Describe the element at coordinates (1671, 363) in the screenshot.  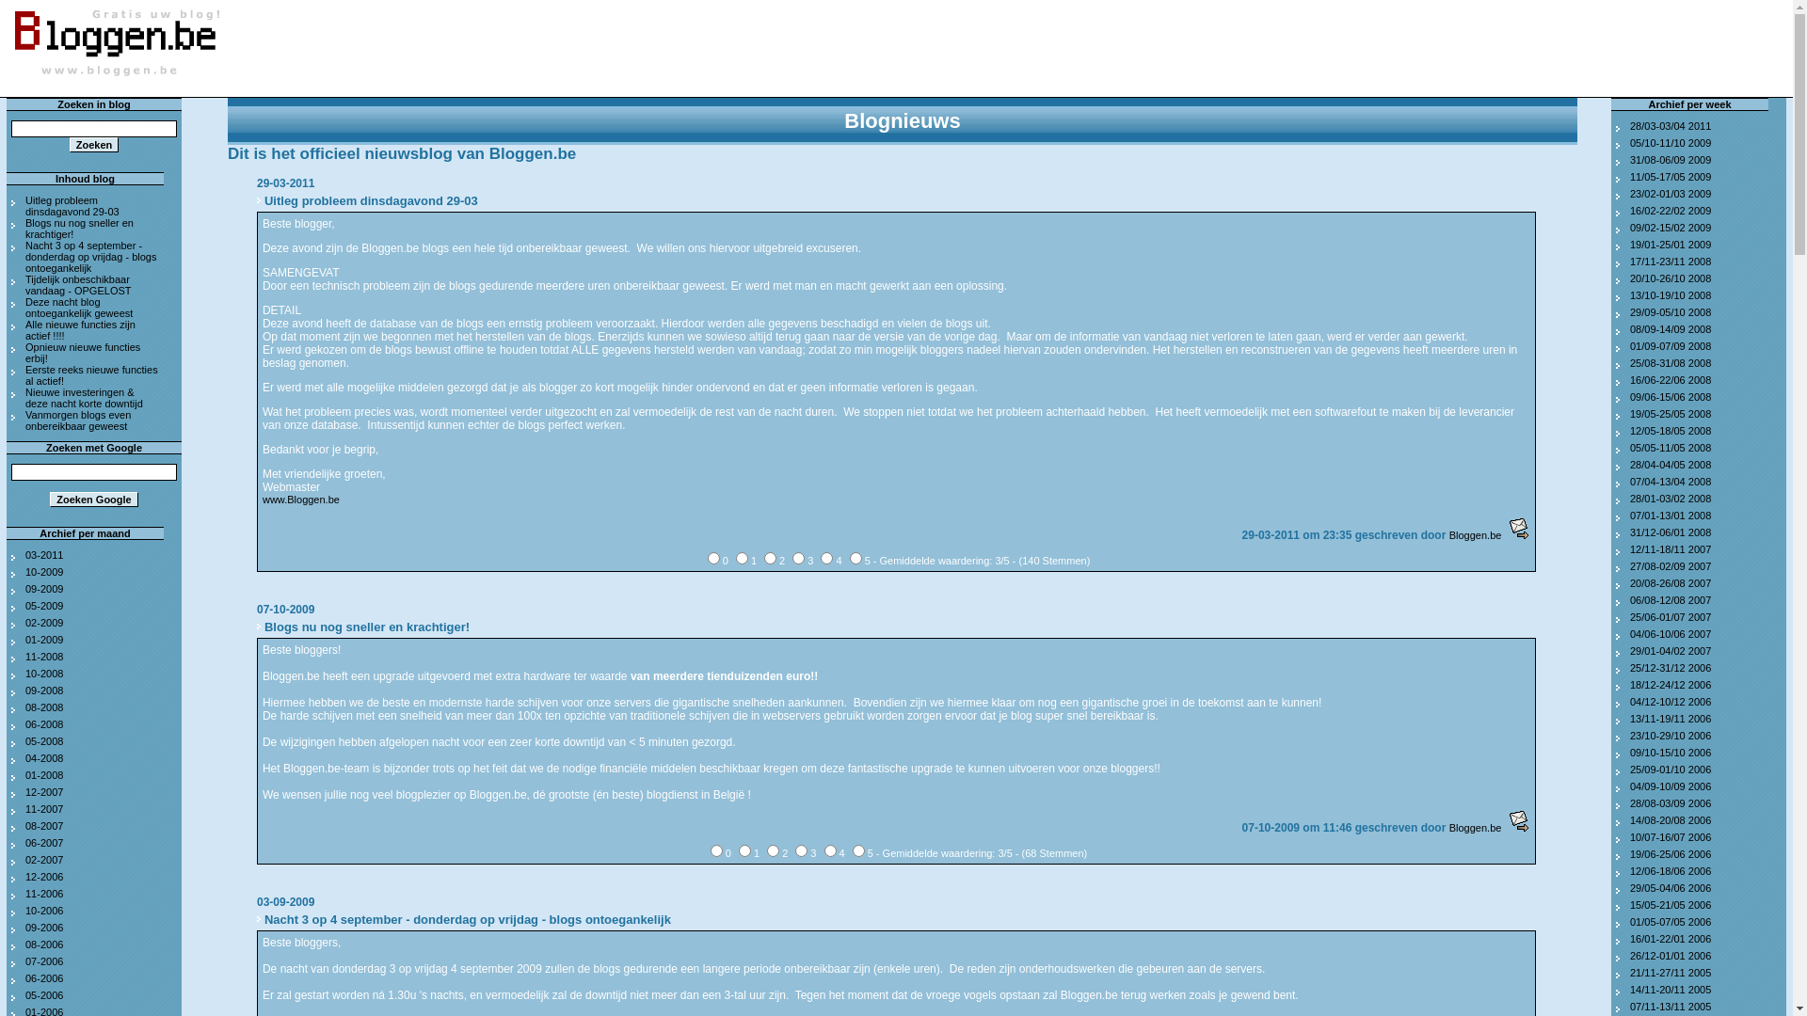
I see `25/08-31/08 2008` at that location.